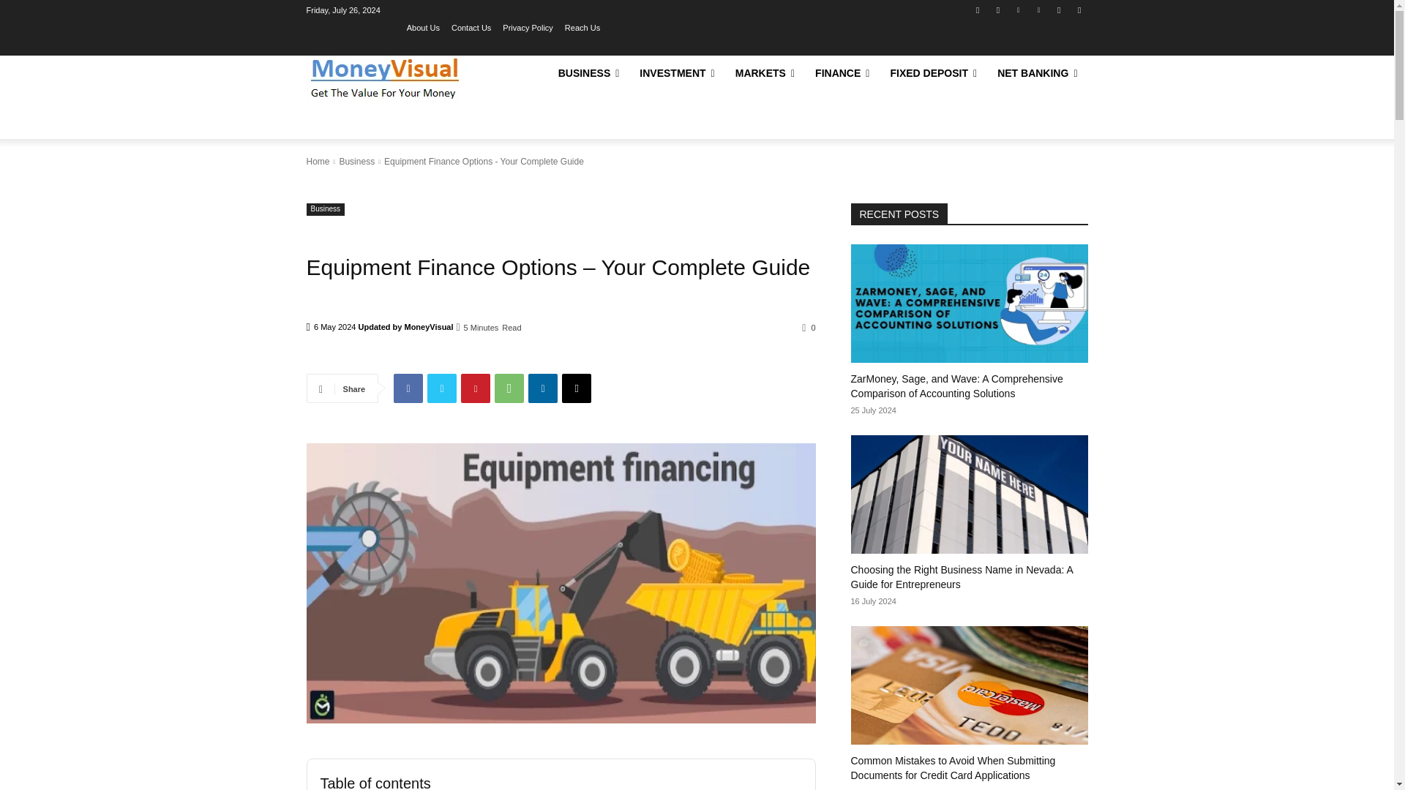 The width and height of the screenshot is (1405, 790). Describe the element at coordinates (1019, 10) in the screenshot. I see `Linkedin` at that location.